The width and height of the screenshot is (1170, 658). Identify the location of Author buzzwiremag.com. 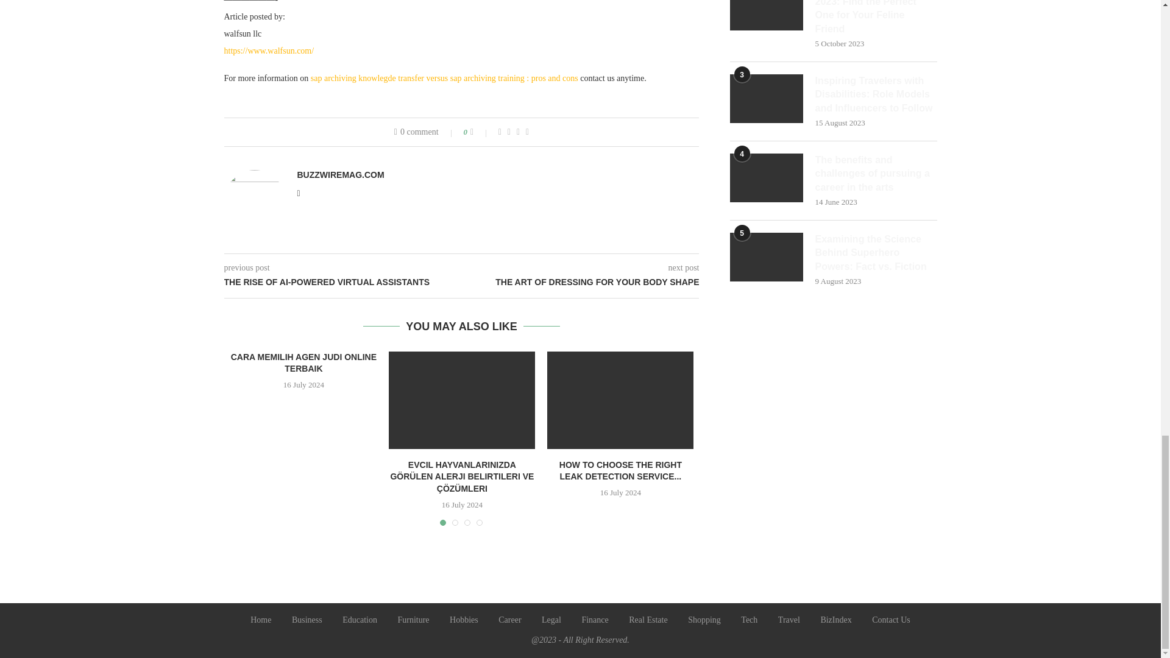
(341, 174).